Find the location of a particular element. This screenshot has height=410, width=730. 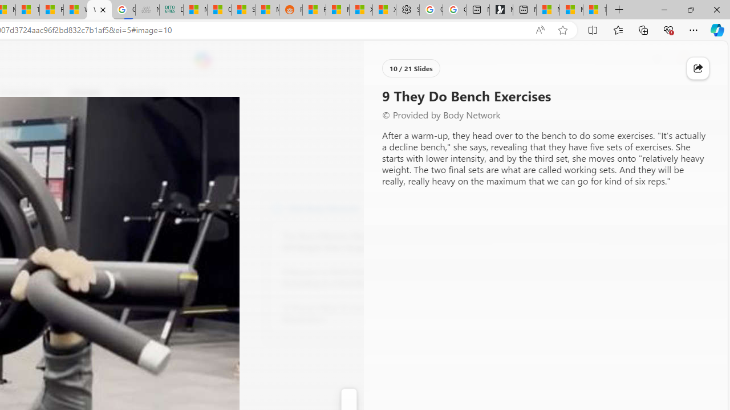

12 Proven Ways To Increase Your Metabolism is located at coordinates (344, 313).